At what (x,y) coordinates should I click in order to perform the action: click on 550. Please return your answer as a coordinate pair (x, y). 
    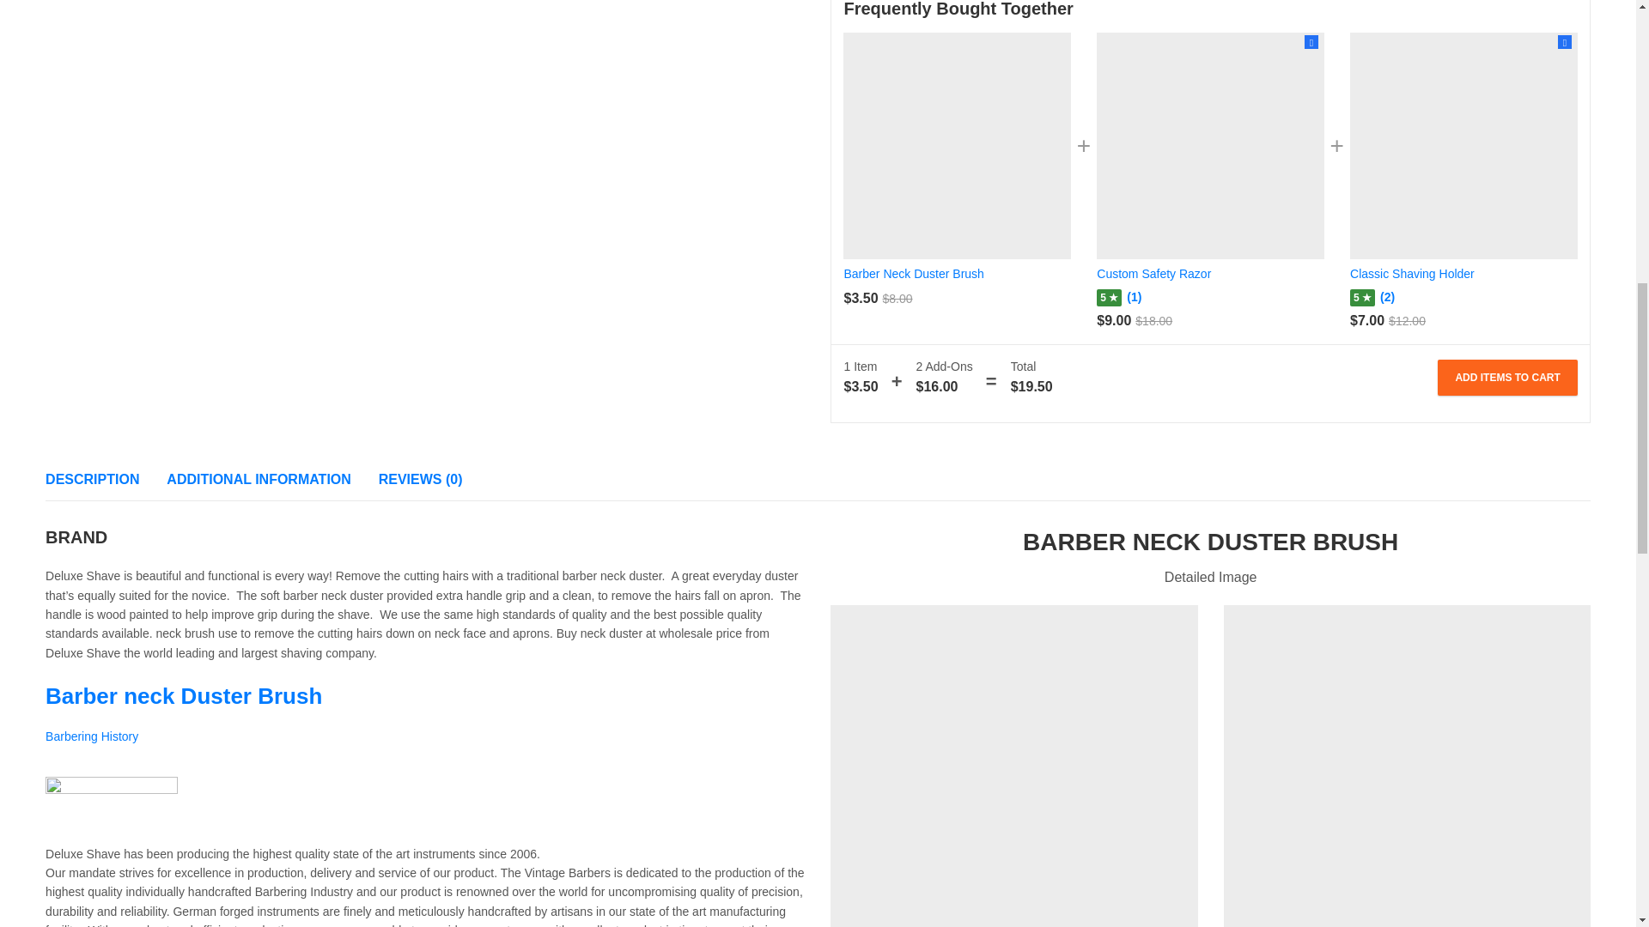
    Looking at the image, I should click on (1013, 766).